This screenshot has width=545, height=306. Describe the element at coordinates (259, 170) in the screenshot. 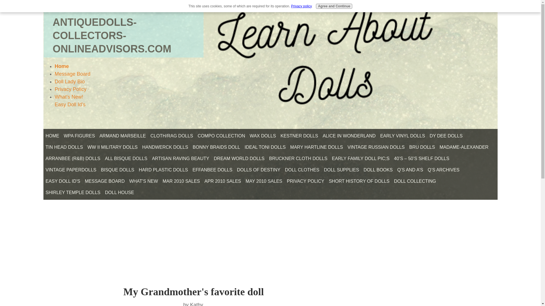

I see `DOLLS OF DESTINY` at that location.